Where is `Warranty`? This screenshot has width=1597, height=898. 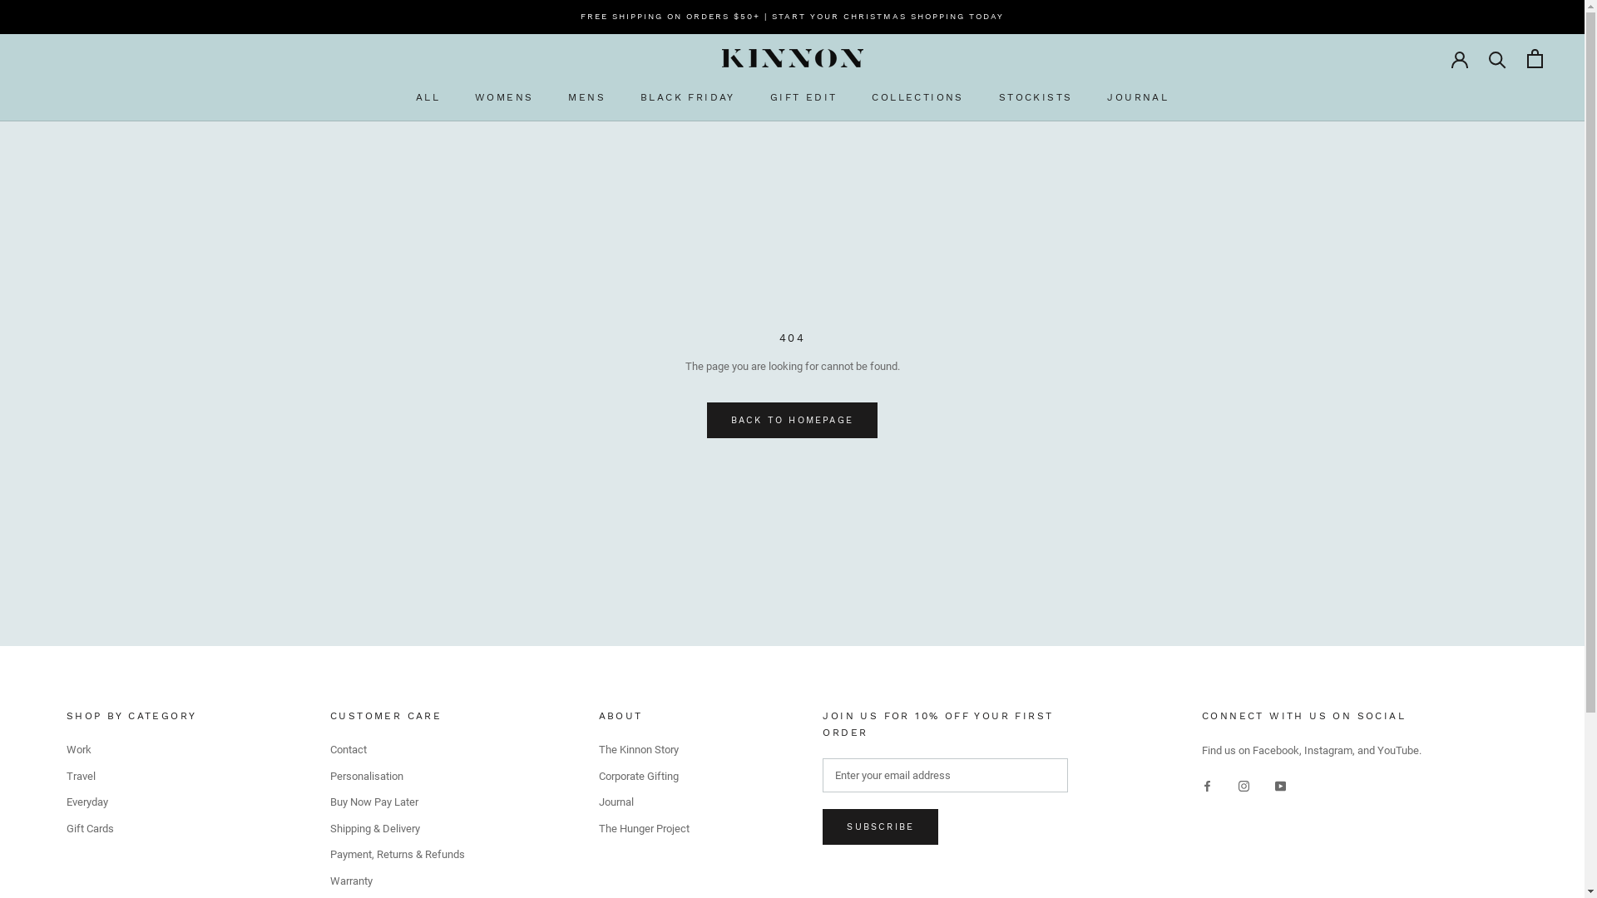
Warranty is located at coordinates (398, 881).